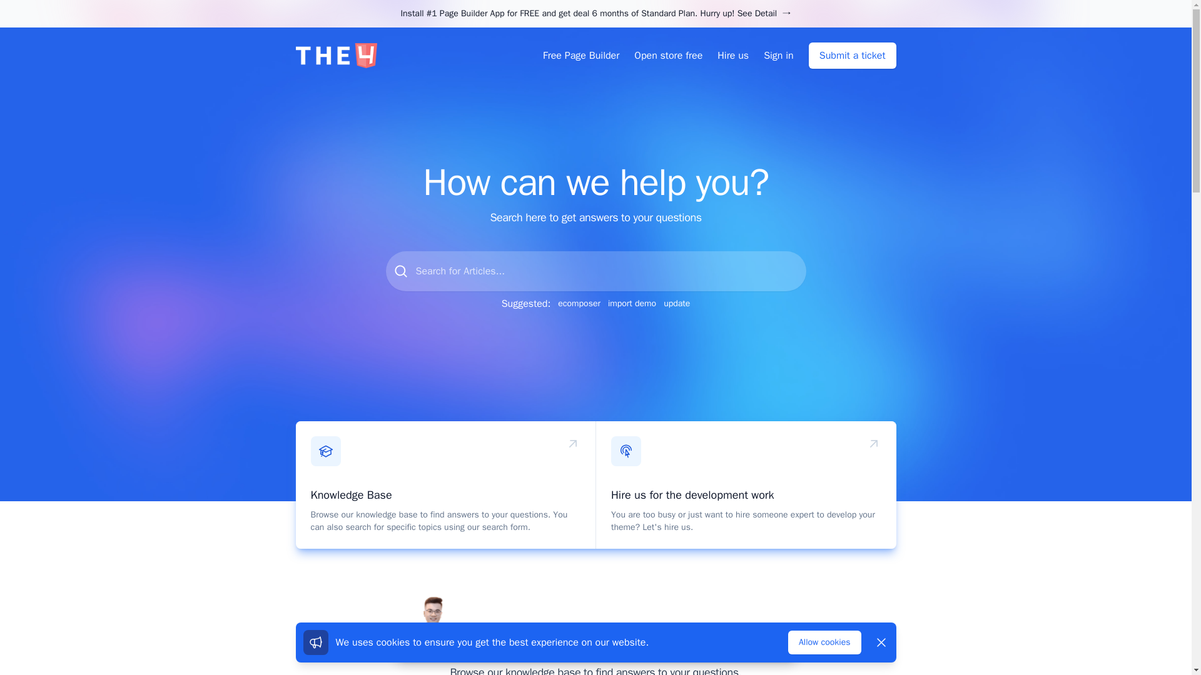 The image size is (1201, 675). Describe the element at coordinates (632, 304) in the screenshot. I see `import demo` at that location.